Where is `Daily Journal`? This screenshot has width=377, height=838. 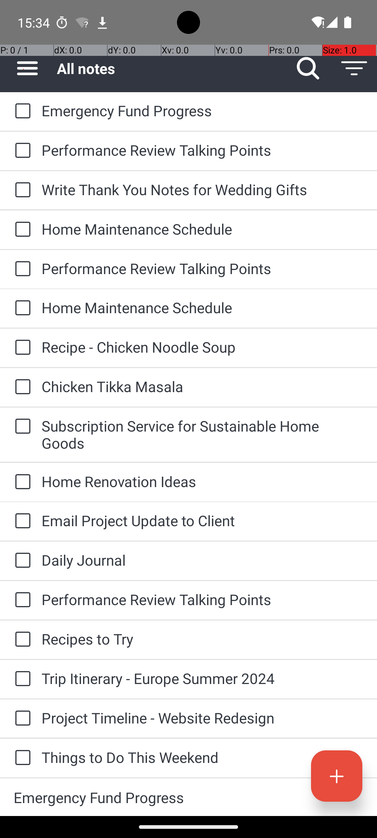 Daily Journal is located at coordinates (202, 560).